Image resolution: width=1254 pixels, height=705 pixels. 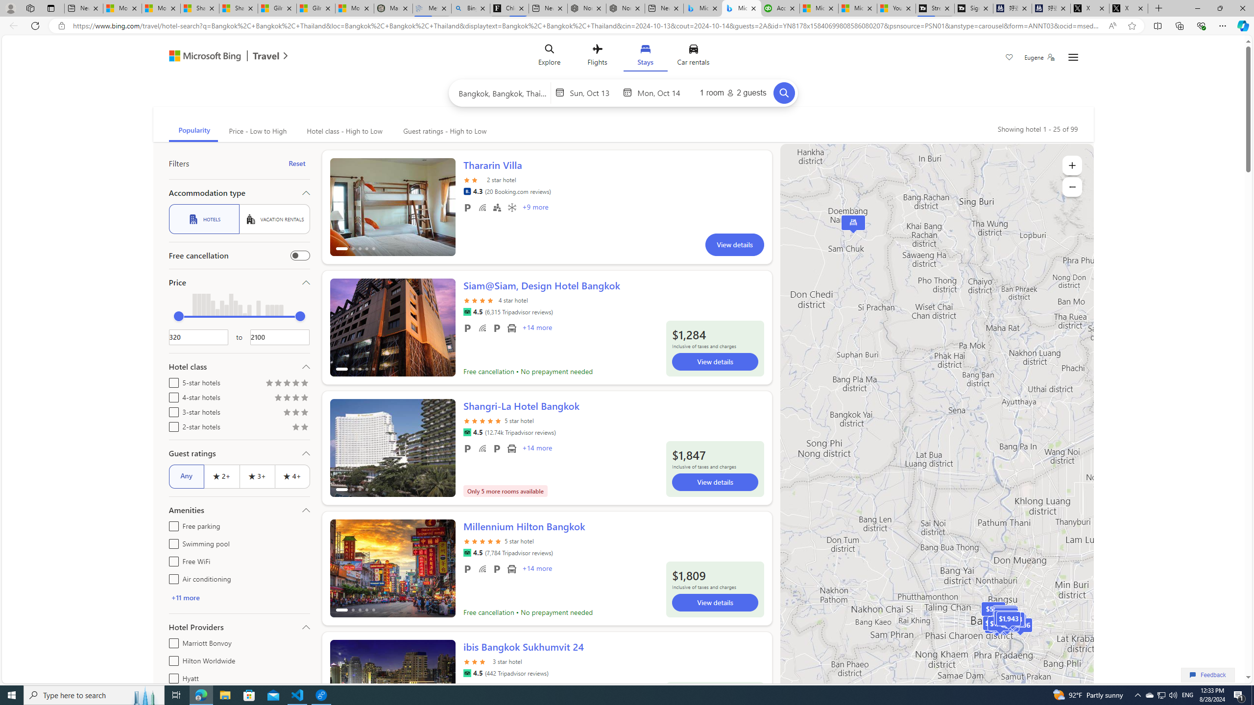 What do you see at coordinates (467, 673) in the screenshot?
I see `Tripadvisor` at bounding box center [467, 673].